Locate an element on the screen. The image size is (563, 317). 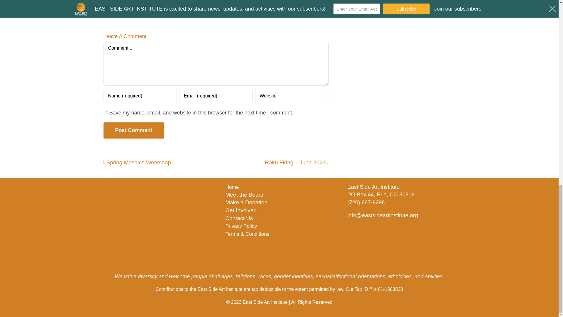
Post Comment is located at coordinates (133, 130).